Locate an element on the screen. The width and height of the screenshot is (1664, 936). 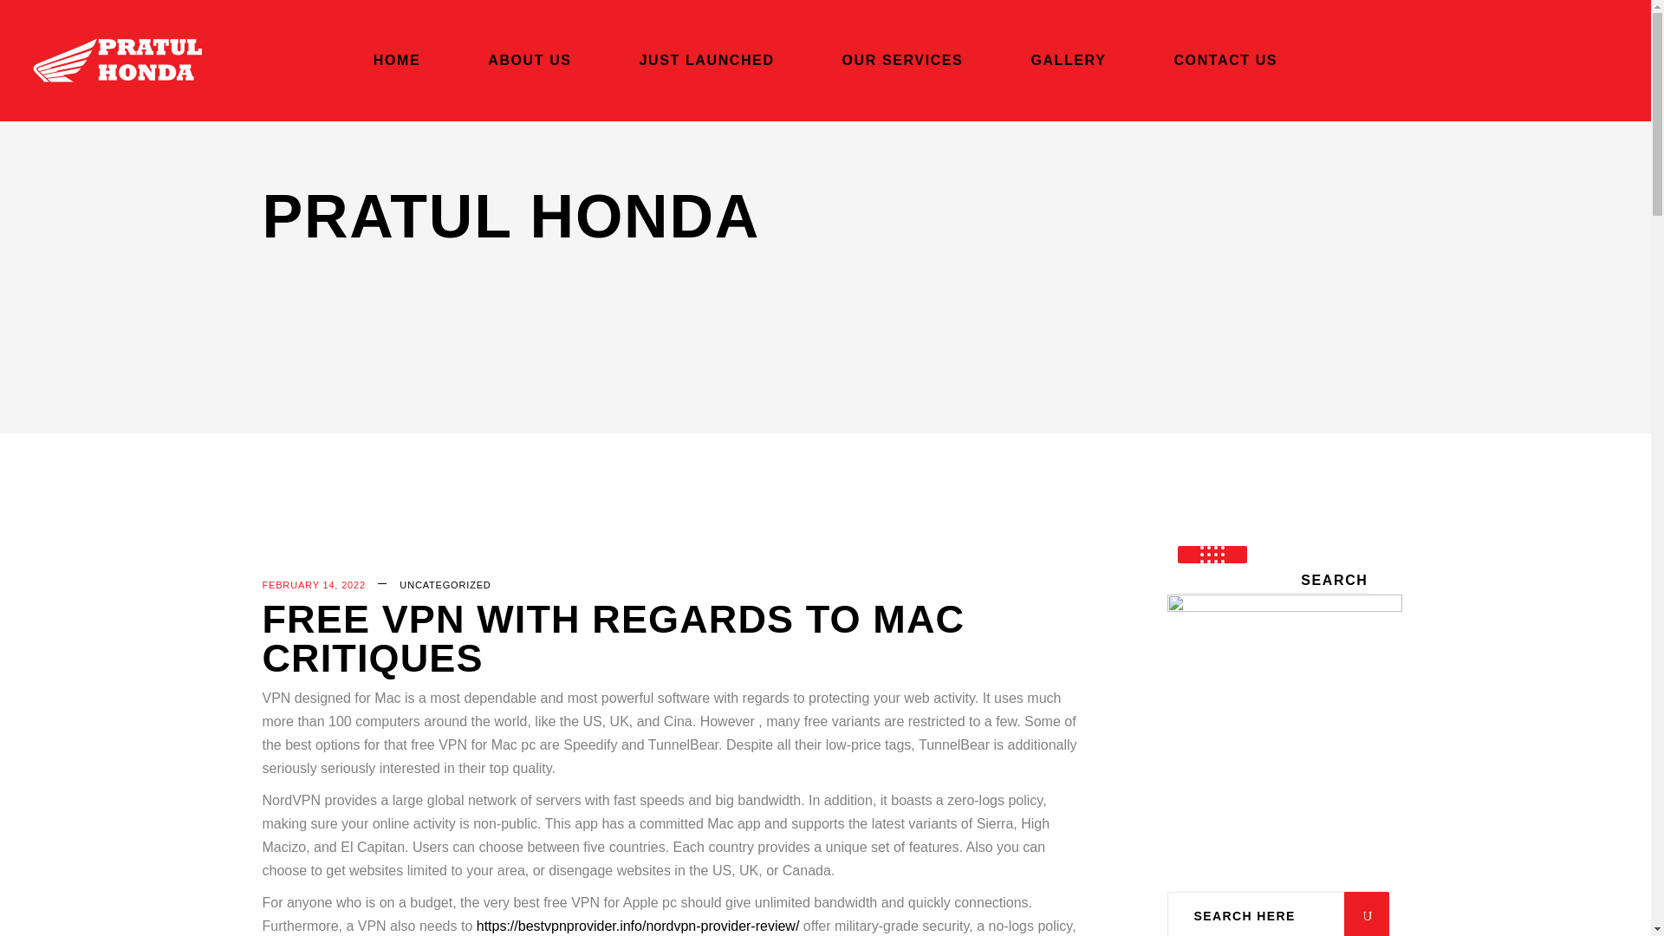
OUR SERVICES is located at coordinates (903, 61).